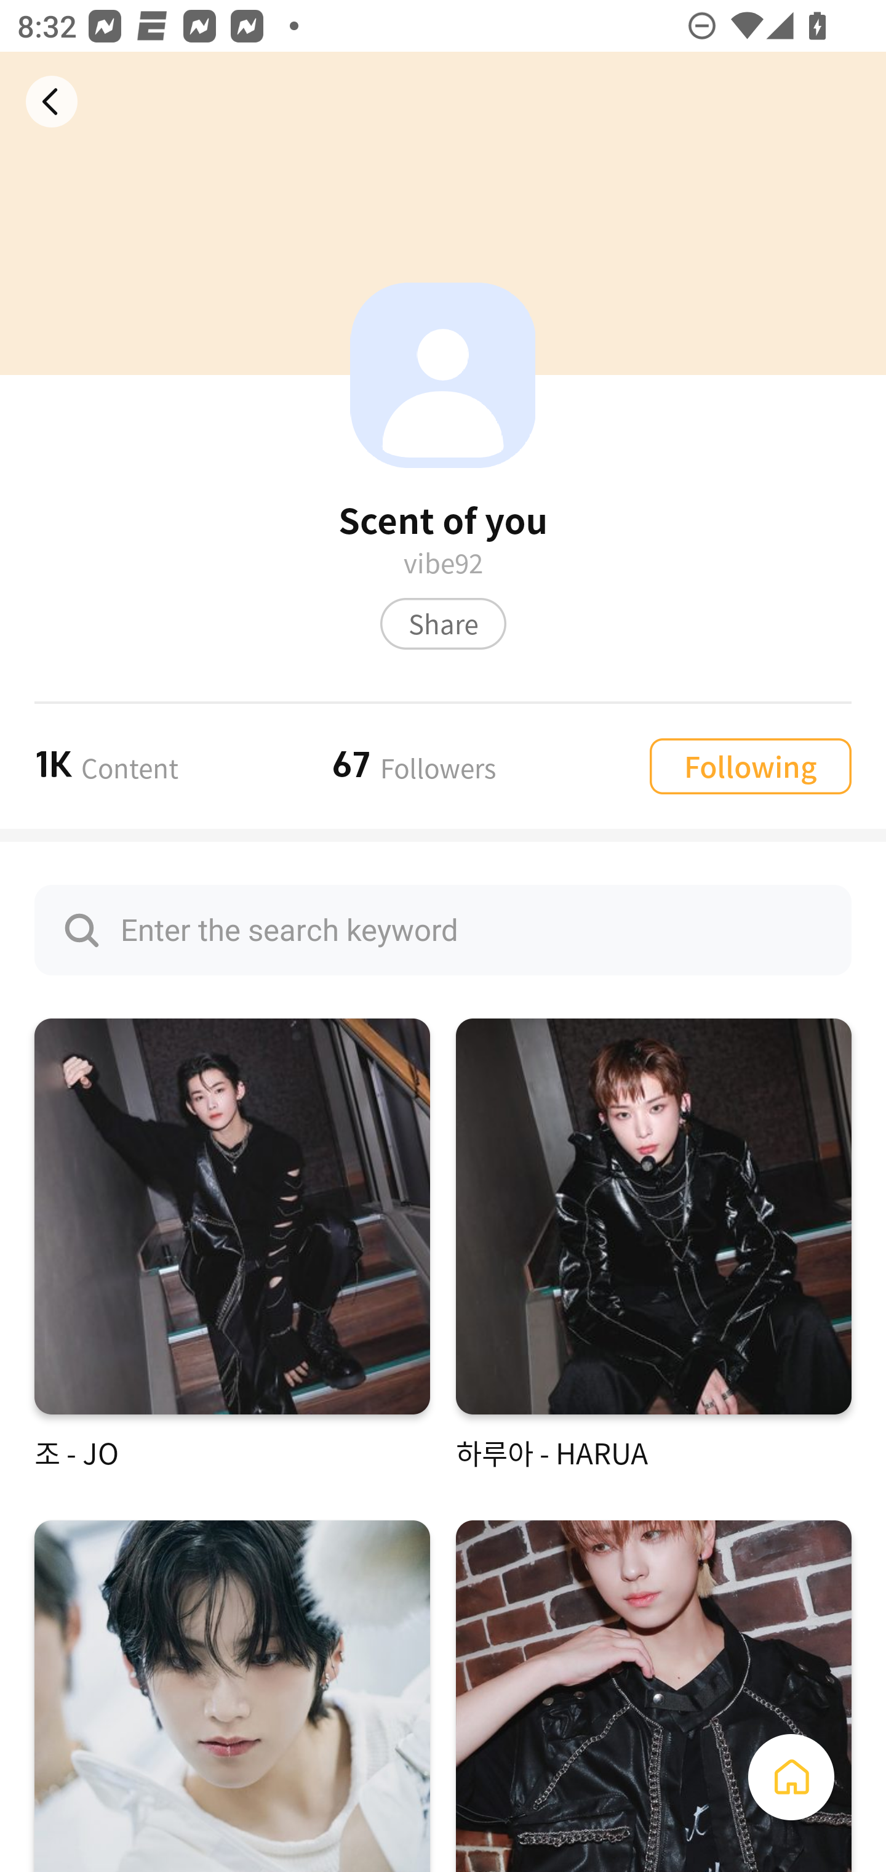 This screenshot has height=1872, width=886. Describe the element at coordinates (443, 930) in the screenshot. I see `Enter the search keyword` at that location.